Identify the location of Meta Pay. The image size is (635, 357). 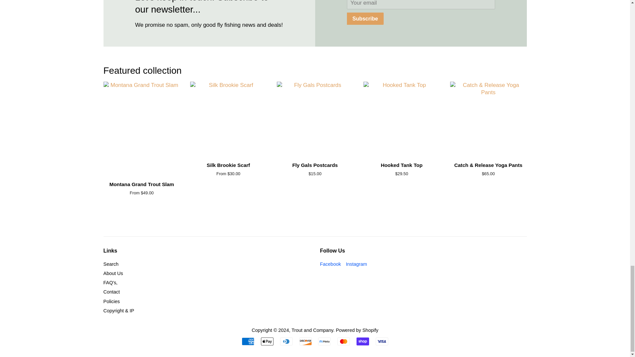
(324, 341).